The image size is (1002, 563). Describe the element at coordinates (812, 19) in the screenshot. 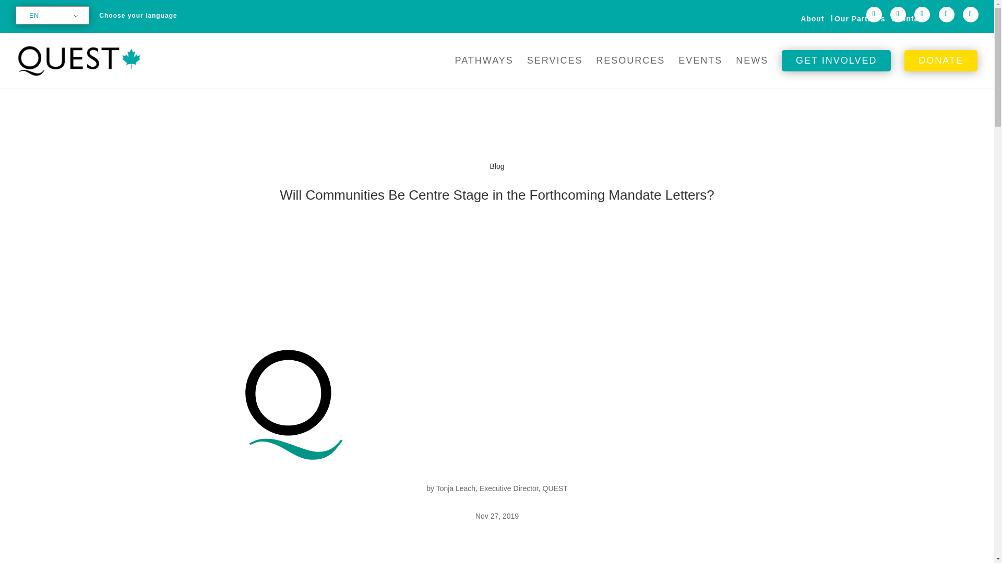

I see `About` at that location.